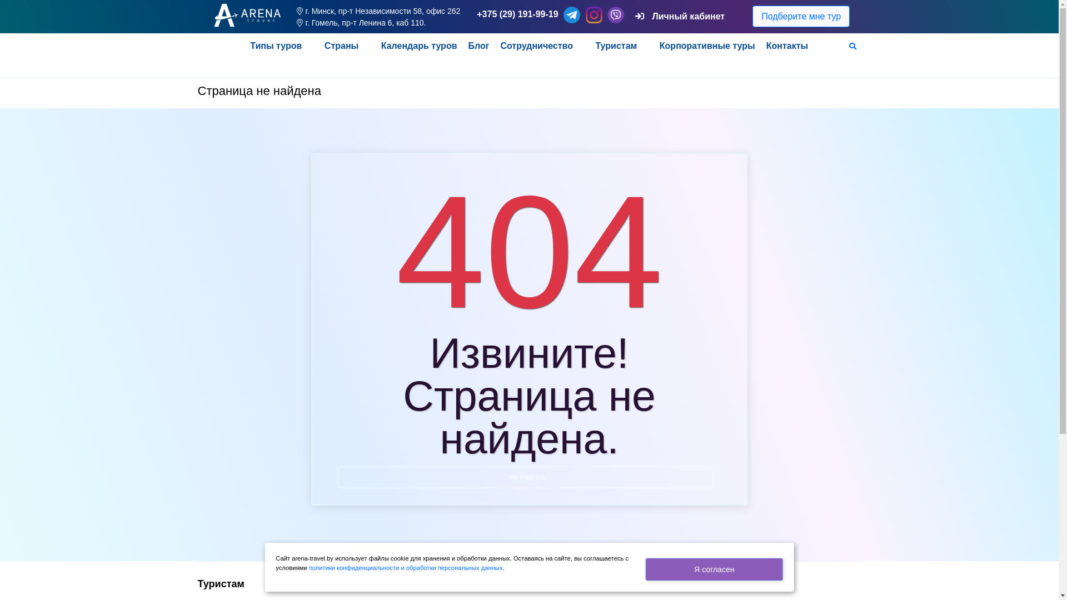  What do you see at coordinates (517, 14) in the screenshot?
I see `+375 (29) 191-99-19` at bounding box center [517, 14].